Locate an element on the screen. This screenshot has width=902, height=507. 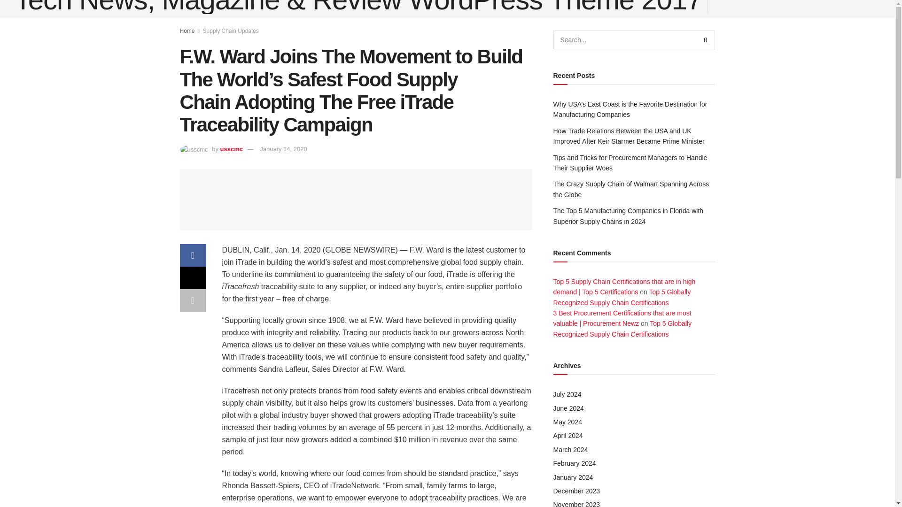
usscmc is located at coordinates (231, 149).